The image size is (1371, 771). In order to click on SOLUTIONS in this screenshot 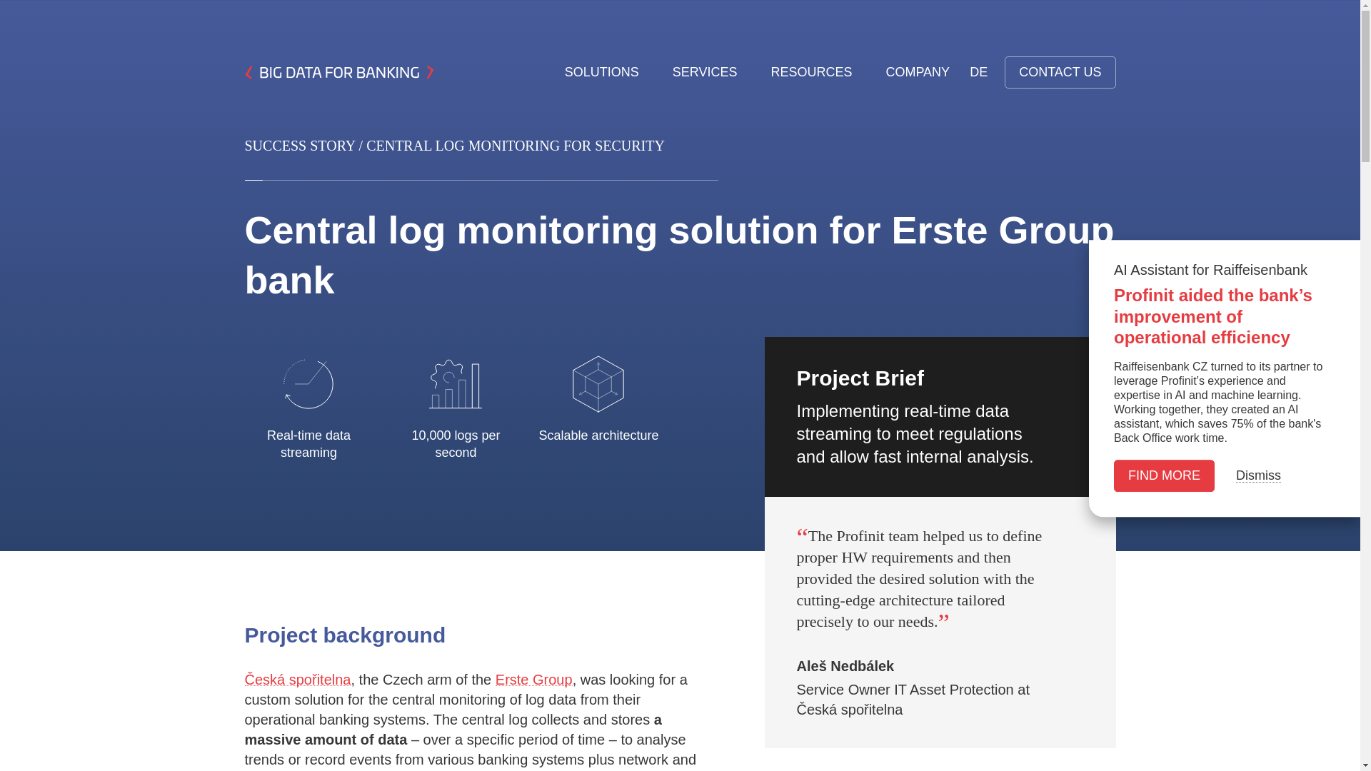, I will do `click(608, 72)`.